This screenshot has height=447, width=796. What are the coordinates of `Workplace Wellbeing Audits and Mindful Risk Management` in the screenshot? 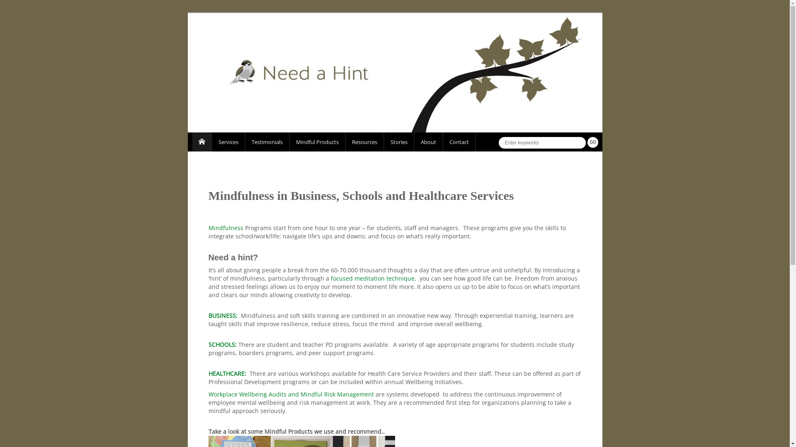 It's located at (291, 394).